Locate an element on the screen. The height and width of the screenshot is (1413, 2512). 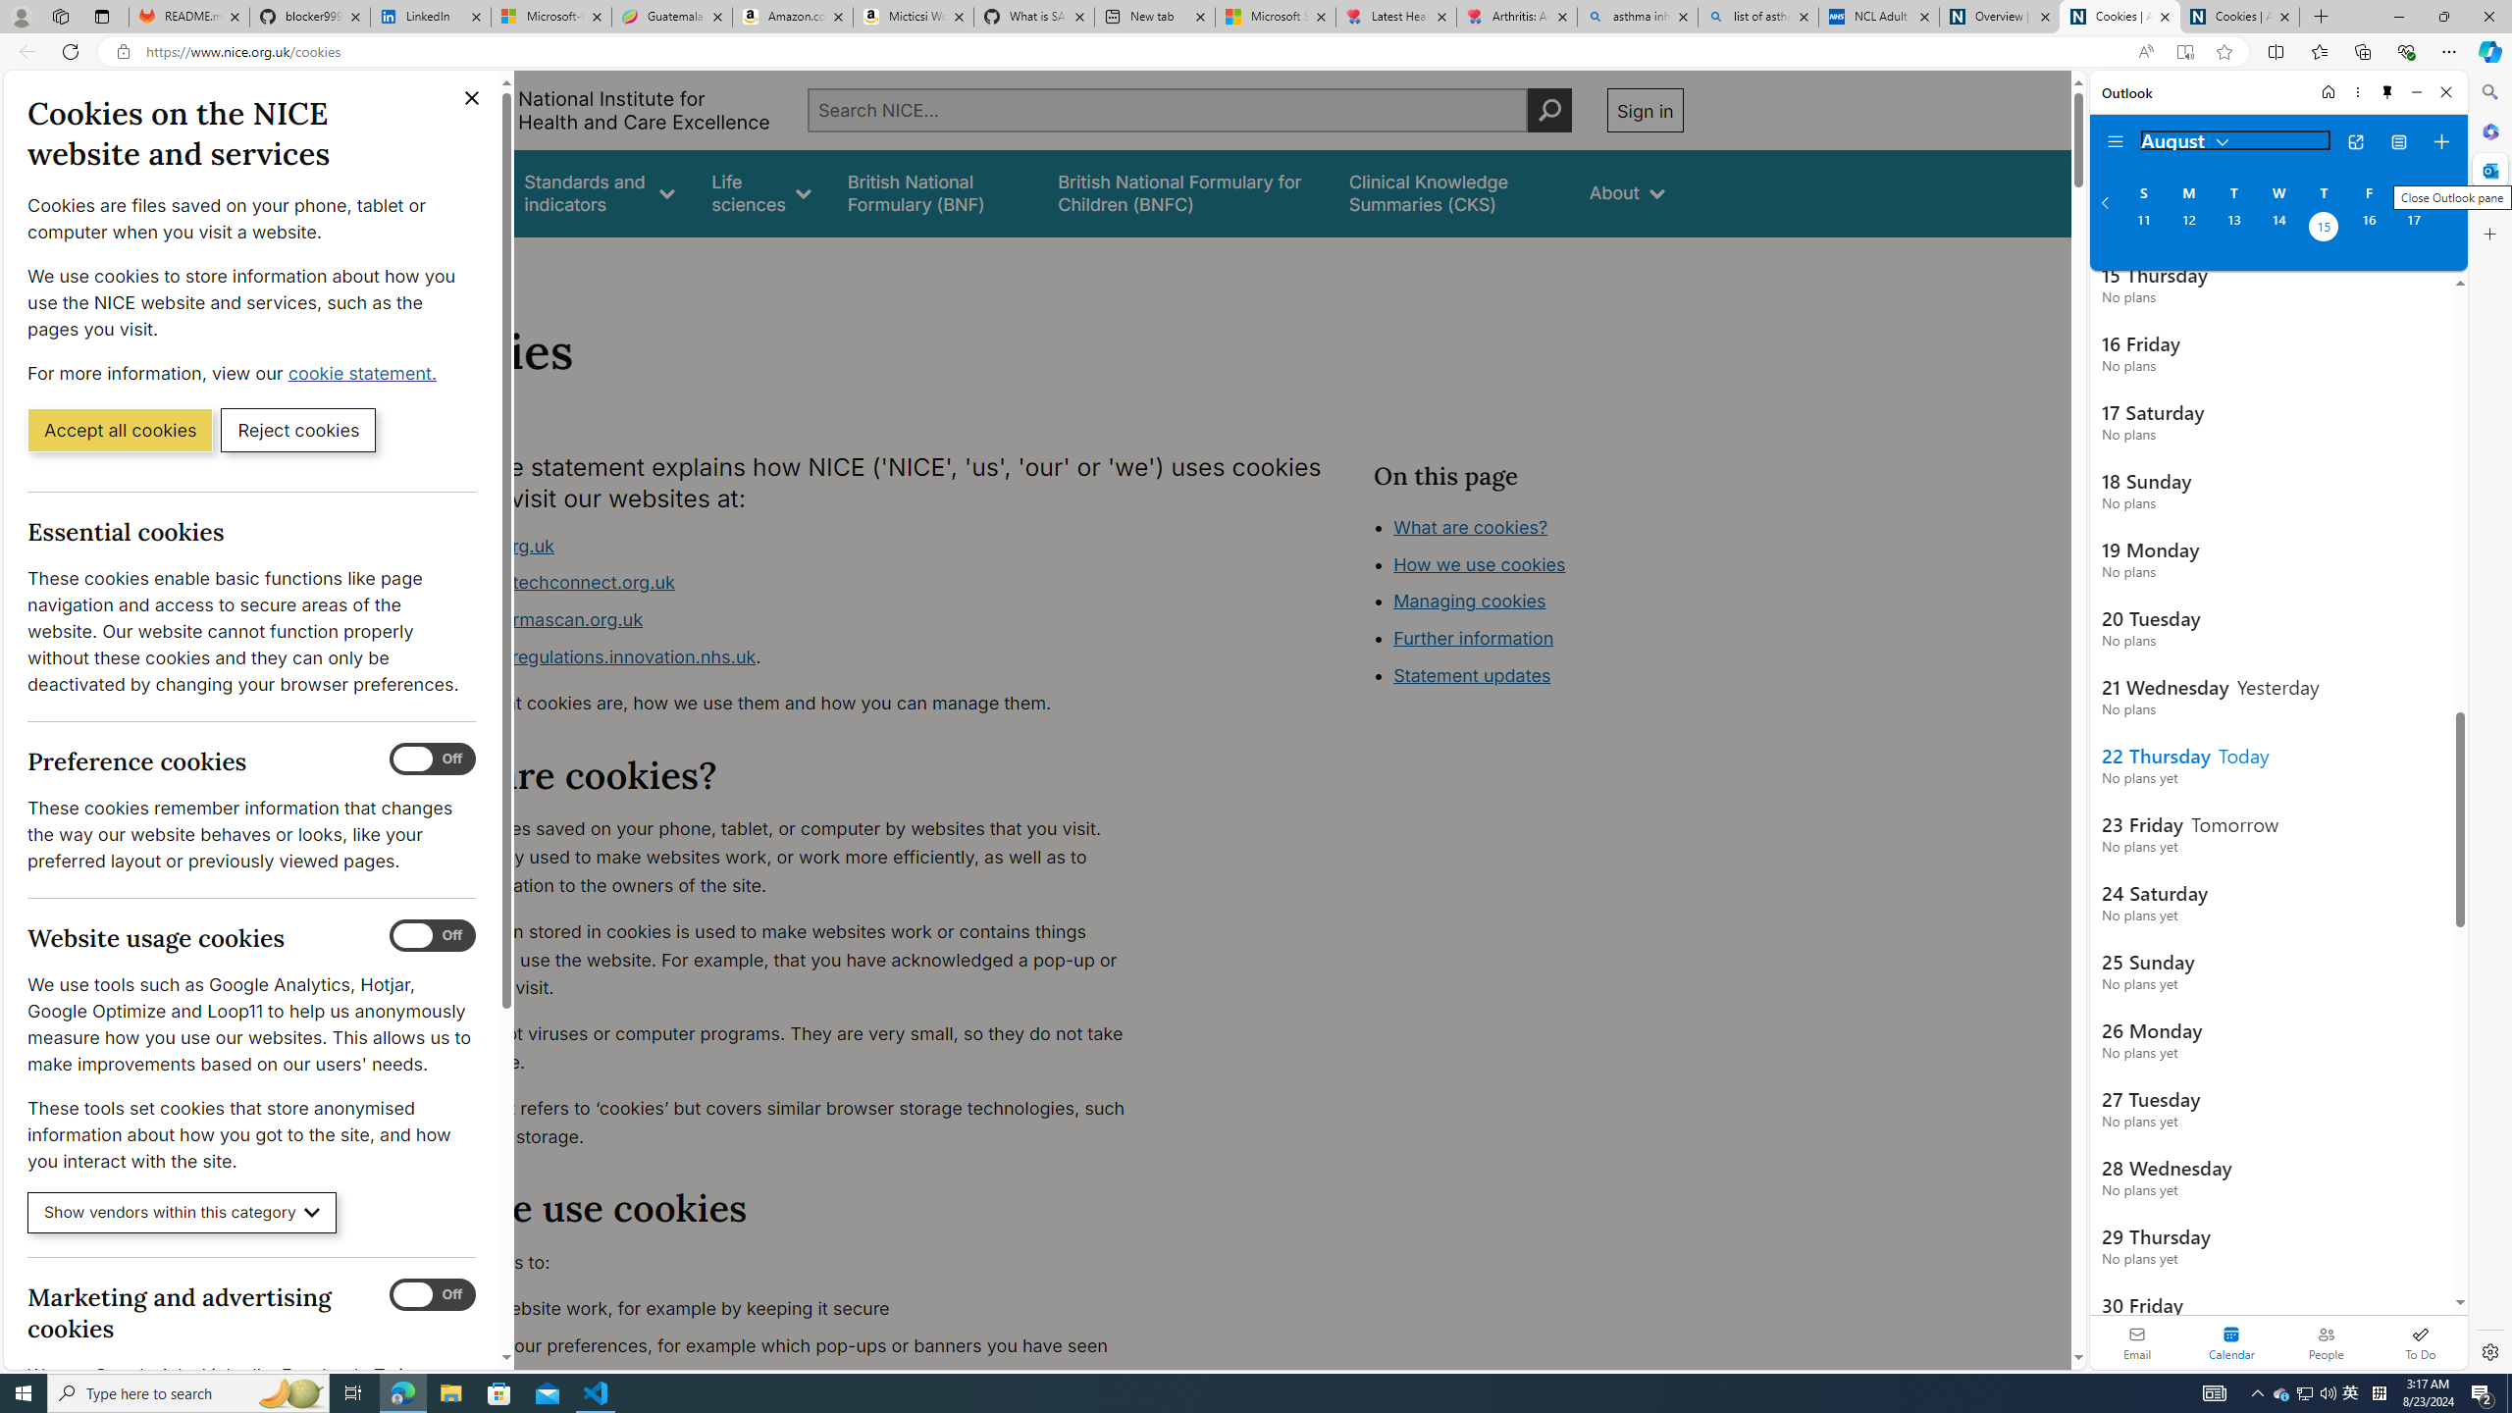
Life sciences is located at coordinates (760, 192).